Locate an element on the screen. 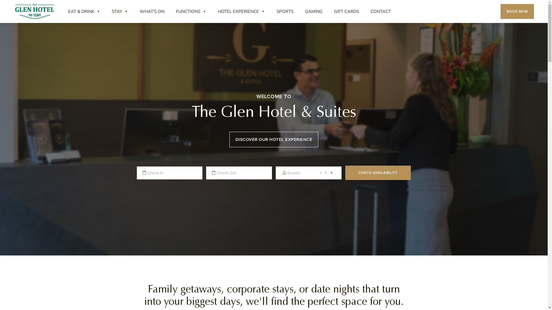 The width and height of the screenshot is (552, 310). HOTEL EXPERIENCE is located at coordinates (241, 11).